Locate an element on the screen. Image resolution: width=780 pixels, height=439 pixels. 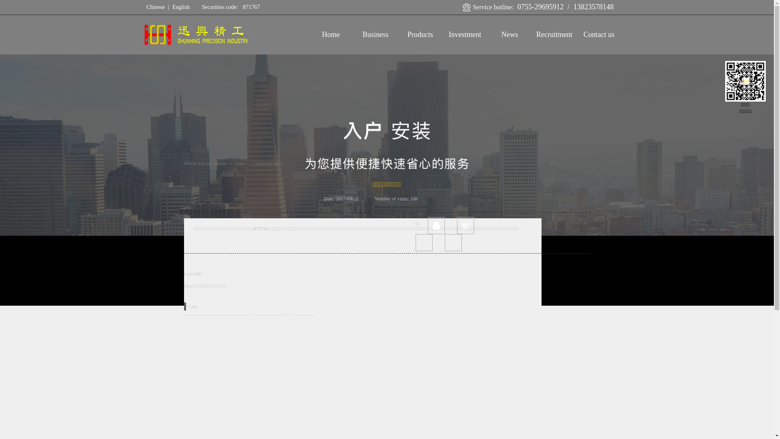
News is located at coordinates (509, 35).